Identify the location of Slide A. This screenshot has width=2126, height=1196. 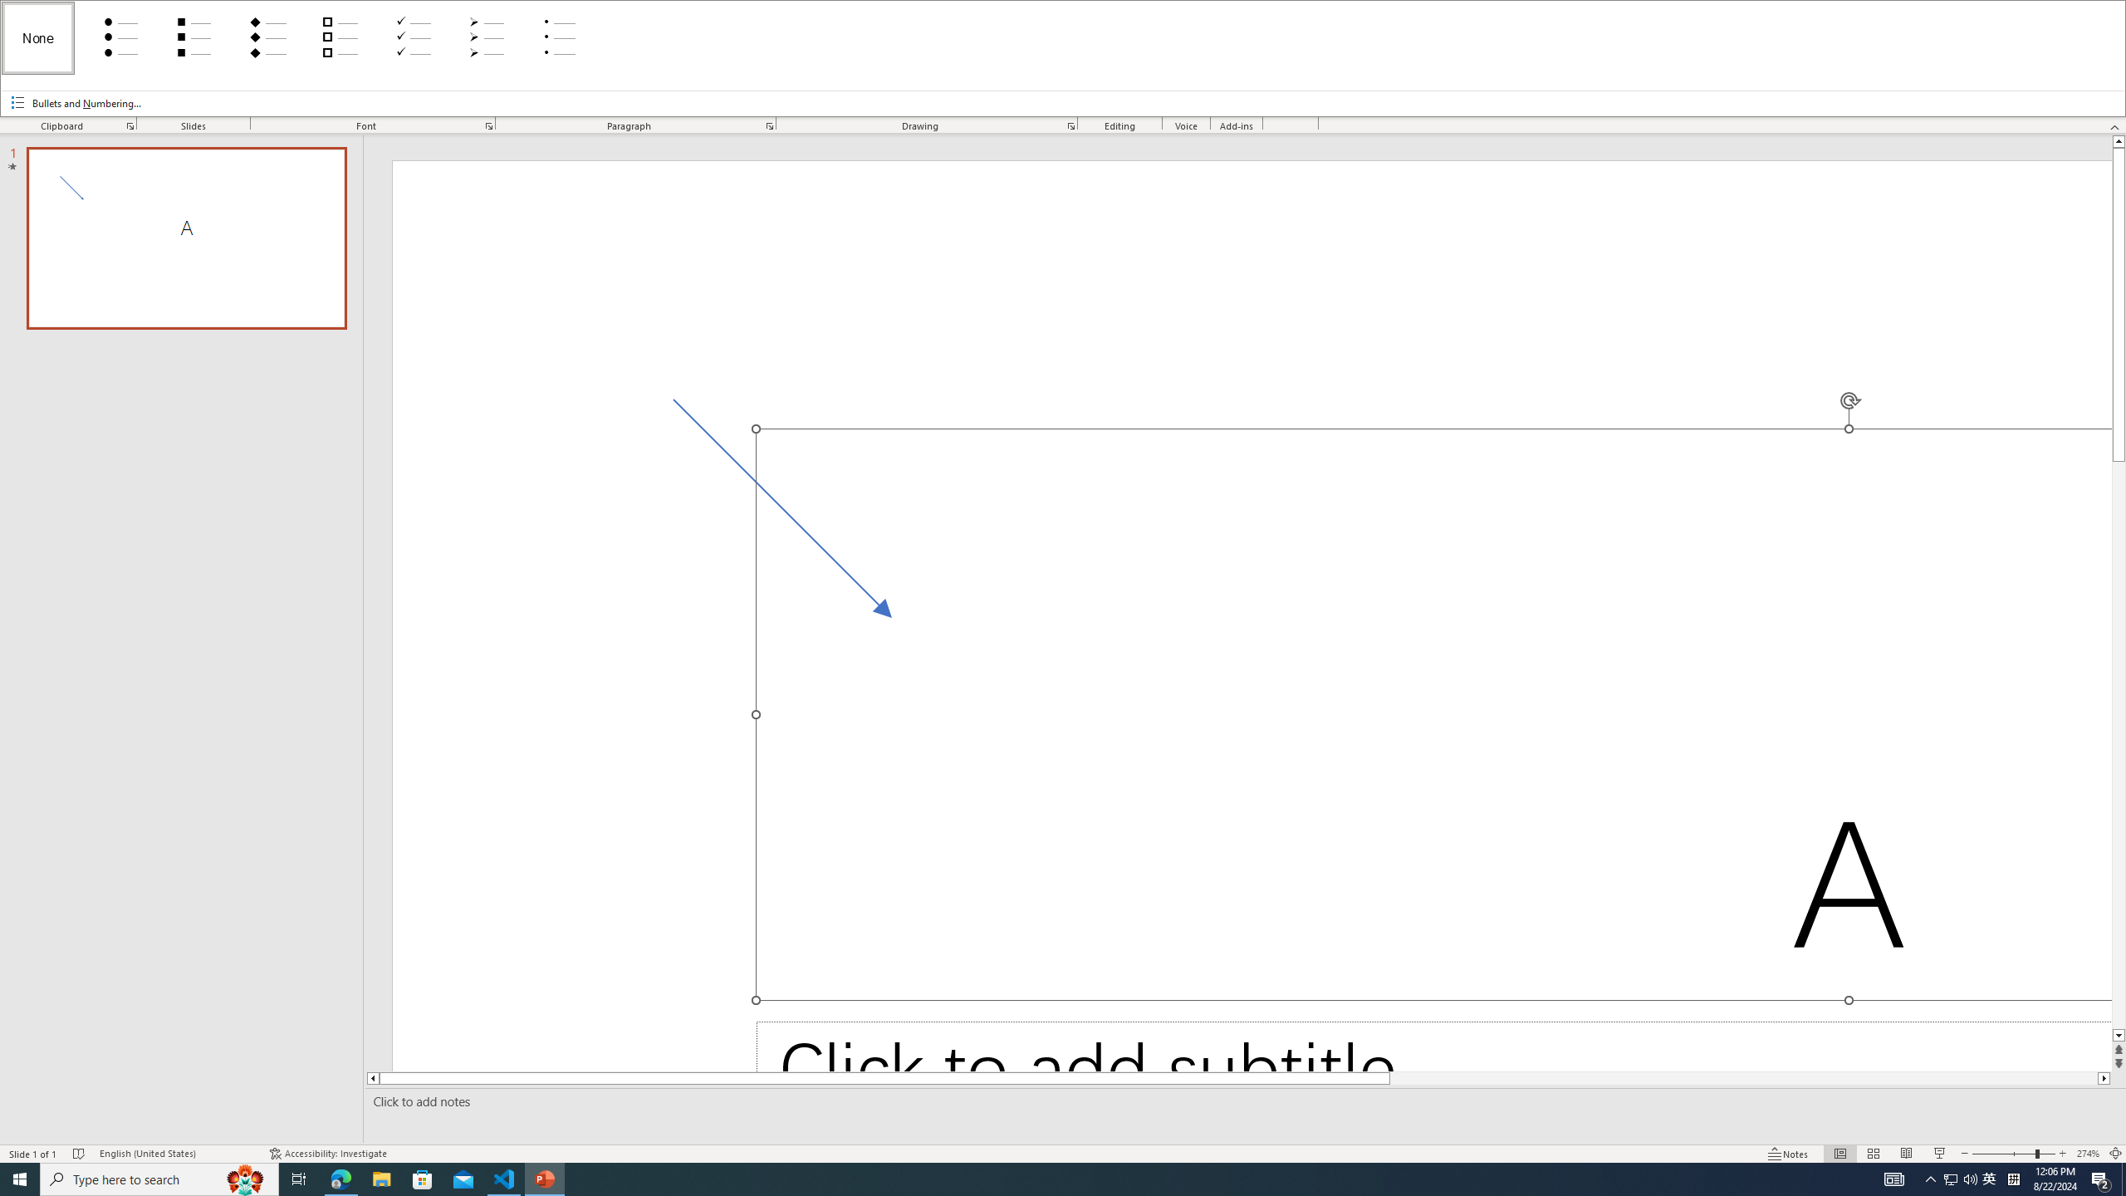
(186, 238).